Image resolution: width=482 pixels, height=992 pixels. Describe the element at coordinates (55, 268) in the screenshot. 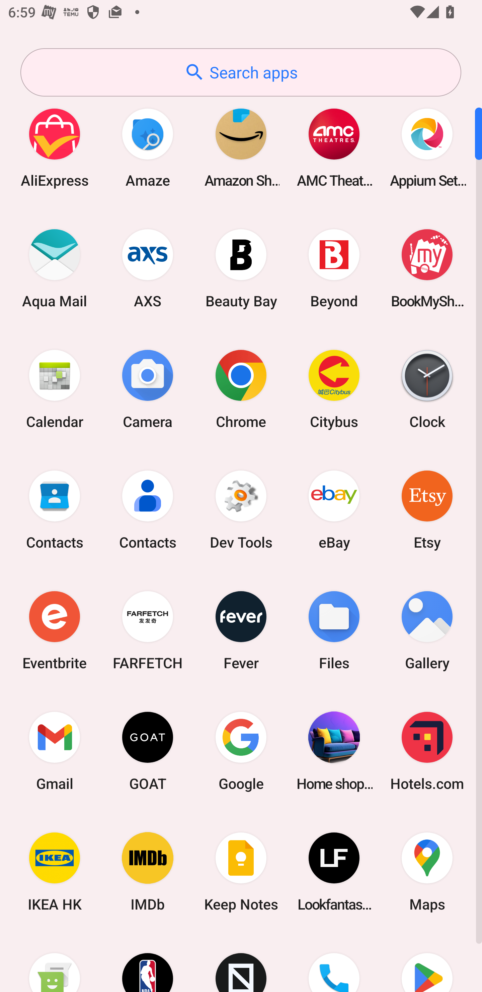

I see `Aqua Mail` at that location.